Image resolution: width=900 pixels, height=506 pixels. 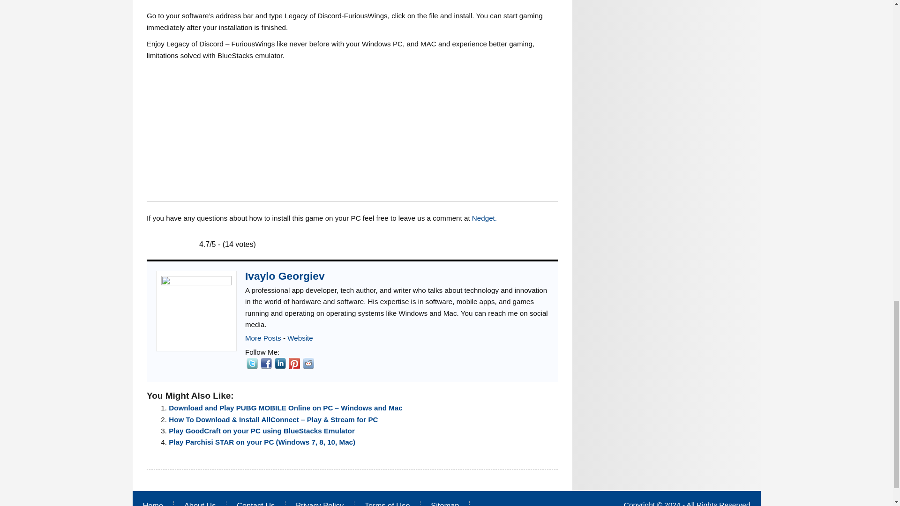 What do you see at coordinates (262, 338) in the screenshot?
I see `More posts by Ivaylo Georgiev` at bounding box center [262, 338].